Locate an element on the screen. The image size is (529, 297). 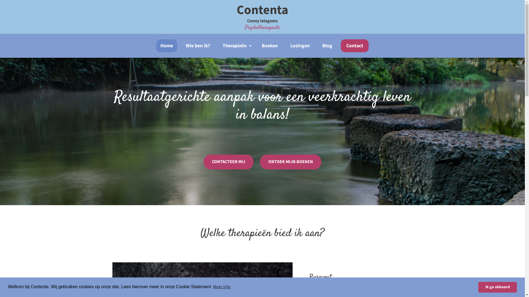
Boeken is located at coordinates (270, 46).